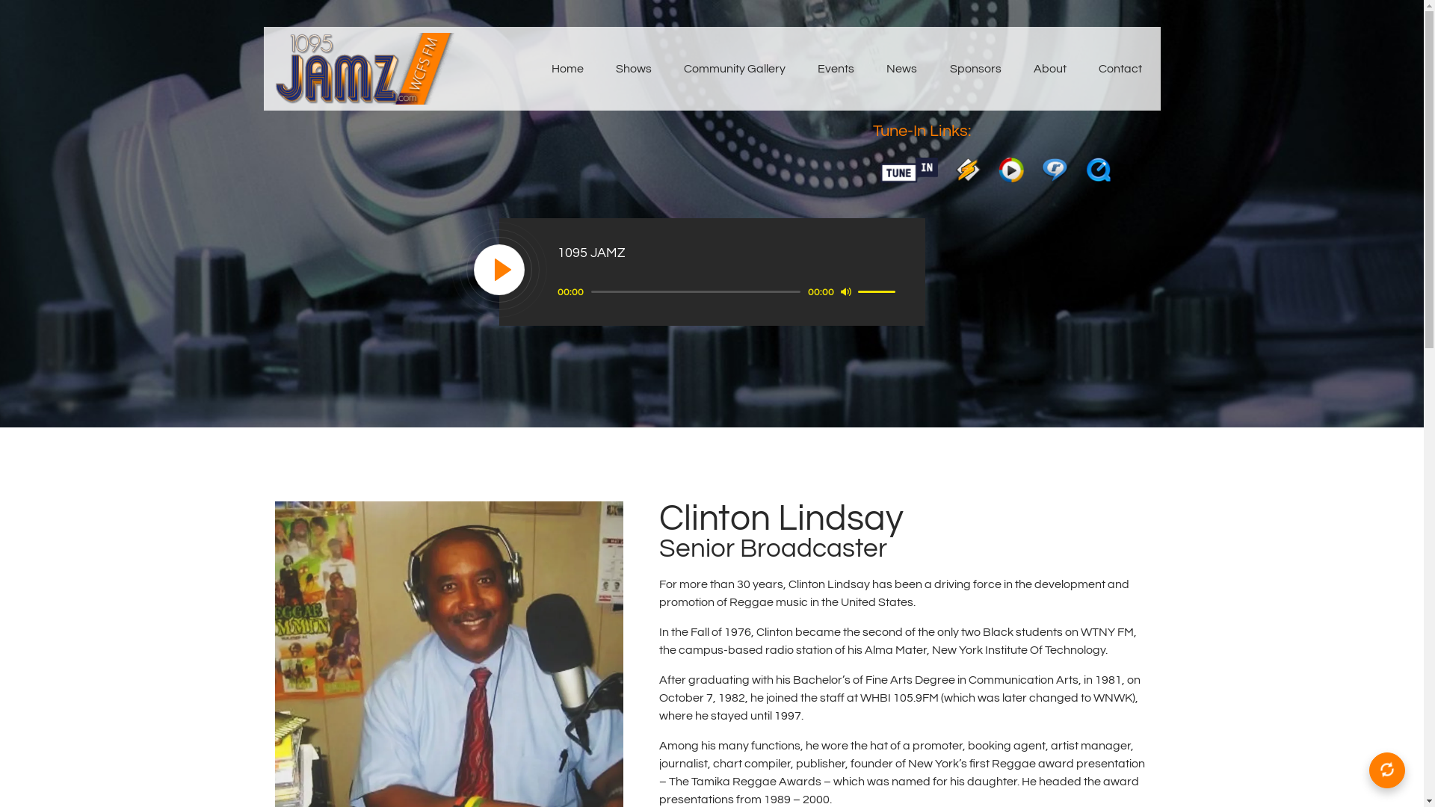  What do you see at coordinates (499, 270) in the screenshot?
I see `Play` at bounding box center [499, 270].